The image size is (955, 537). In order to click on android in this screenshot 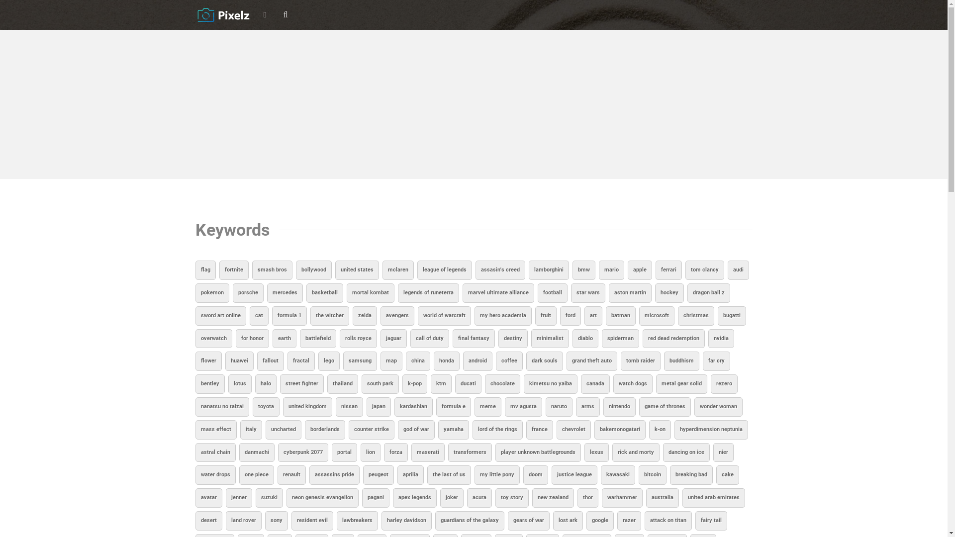, I will do `click(477, 361)`.